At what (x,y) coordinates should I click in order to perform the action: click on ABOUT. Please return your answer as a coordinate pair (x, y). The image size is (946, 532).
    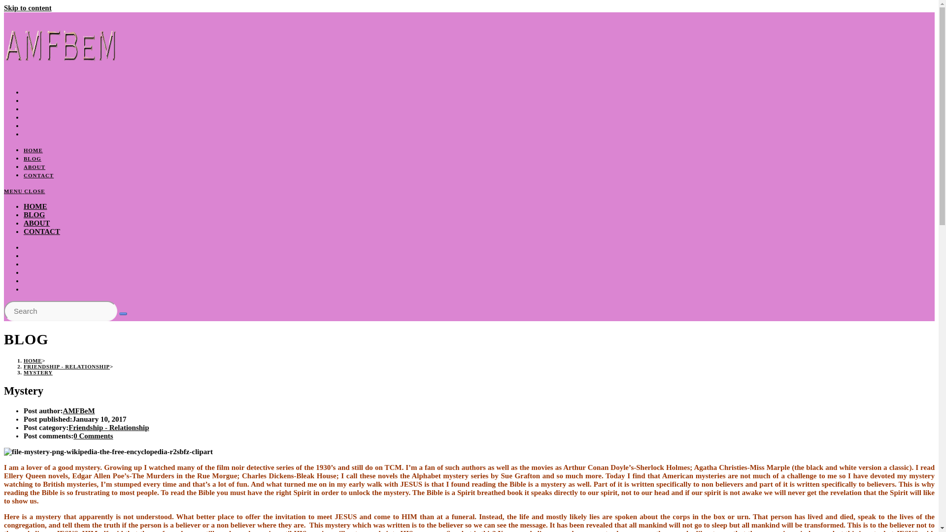
    Looking at the image, I should click on (34, 166).